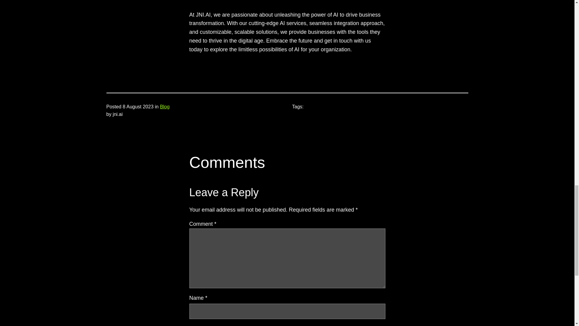  Describe the element at coordinates (165, 106) in the screenshot. I see `Blog` at that location.